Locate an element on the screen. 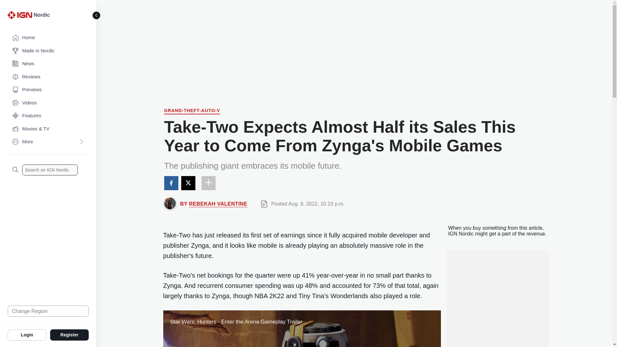 The width and height of the screenshot is (617, 347). Previews is located at coordinates (48, 90).